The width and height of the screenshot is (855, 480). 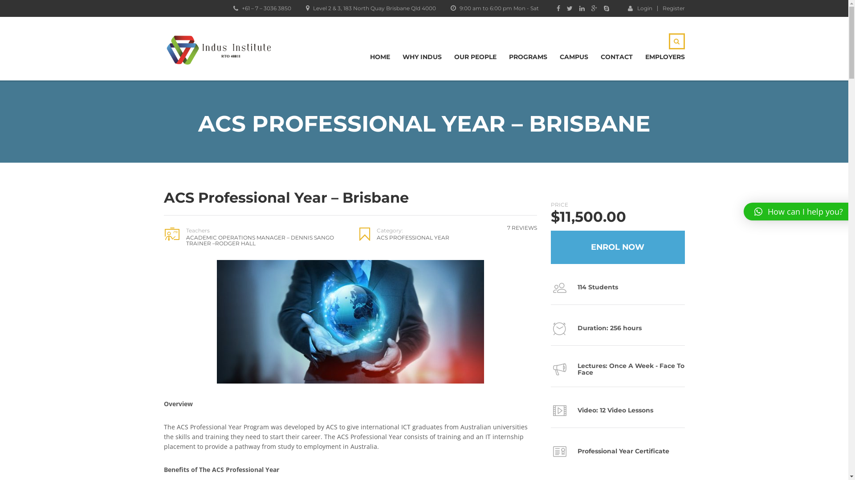 What do you see at coordinates (358, 344) in the screenshot?
I see `EMPLOYERS` at bounding box center [358, 344].